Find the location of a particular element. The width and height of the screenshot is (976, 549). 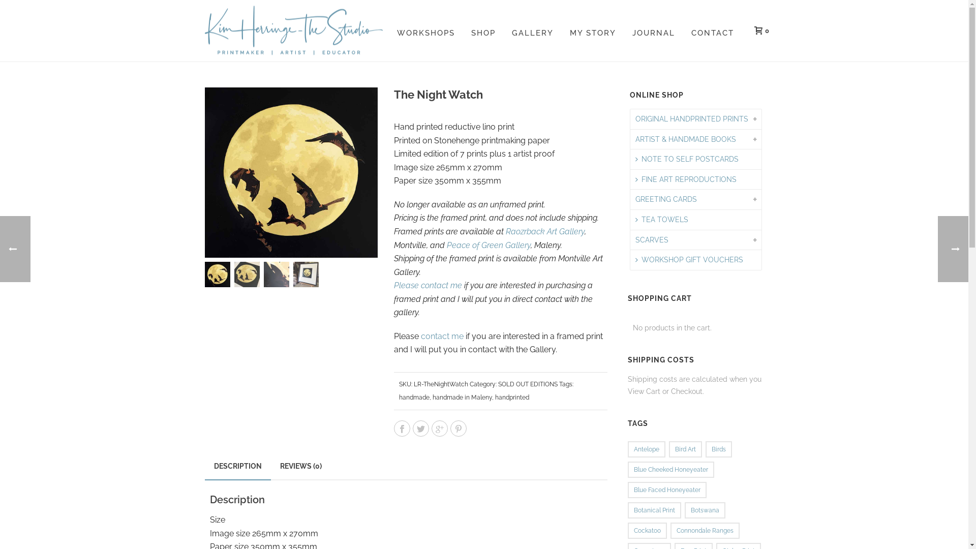

Botswana is located at coordinates (705, 510).